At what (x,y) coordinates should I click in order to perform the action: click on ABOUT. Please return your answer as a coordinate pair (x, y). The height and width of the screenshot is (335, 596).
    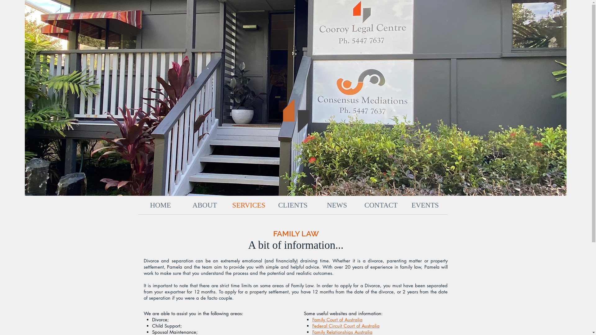
    Looking at the image, I should click on (205, 205).